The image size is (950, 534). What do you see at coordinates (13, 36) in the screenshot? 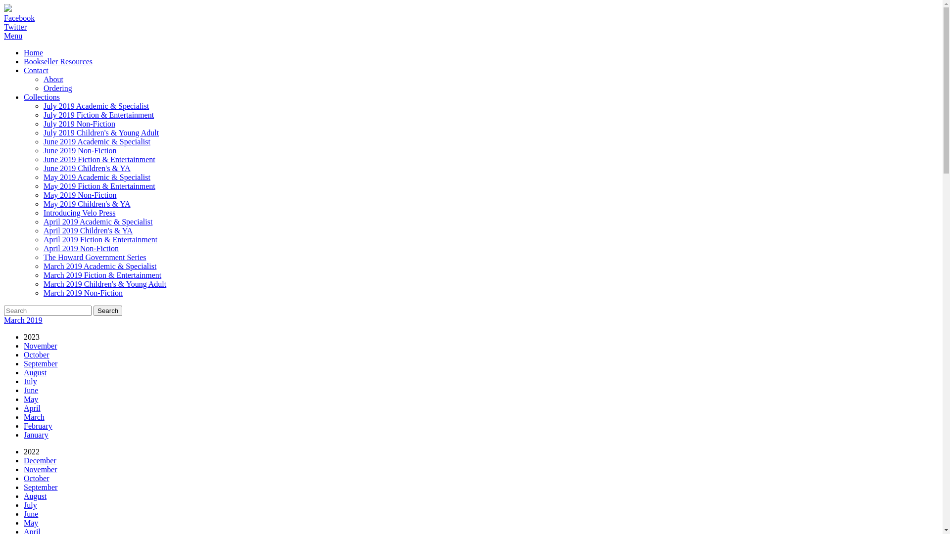
I see `Menu` at bounding box center [13, 36].